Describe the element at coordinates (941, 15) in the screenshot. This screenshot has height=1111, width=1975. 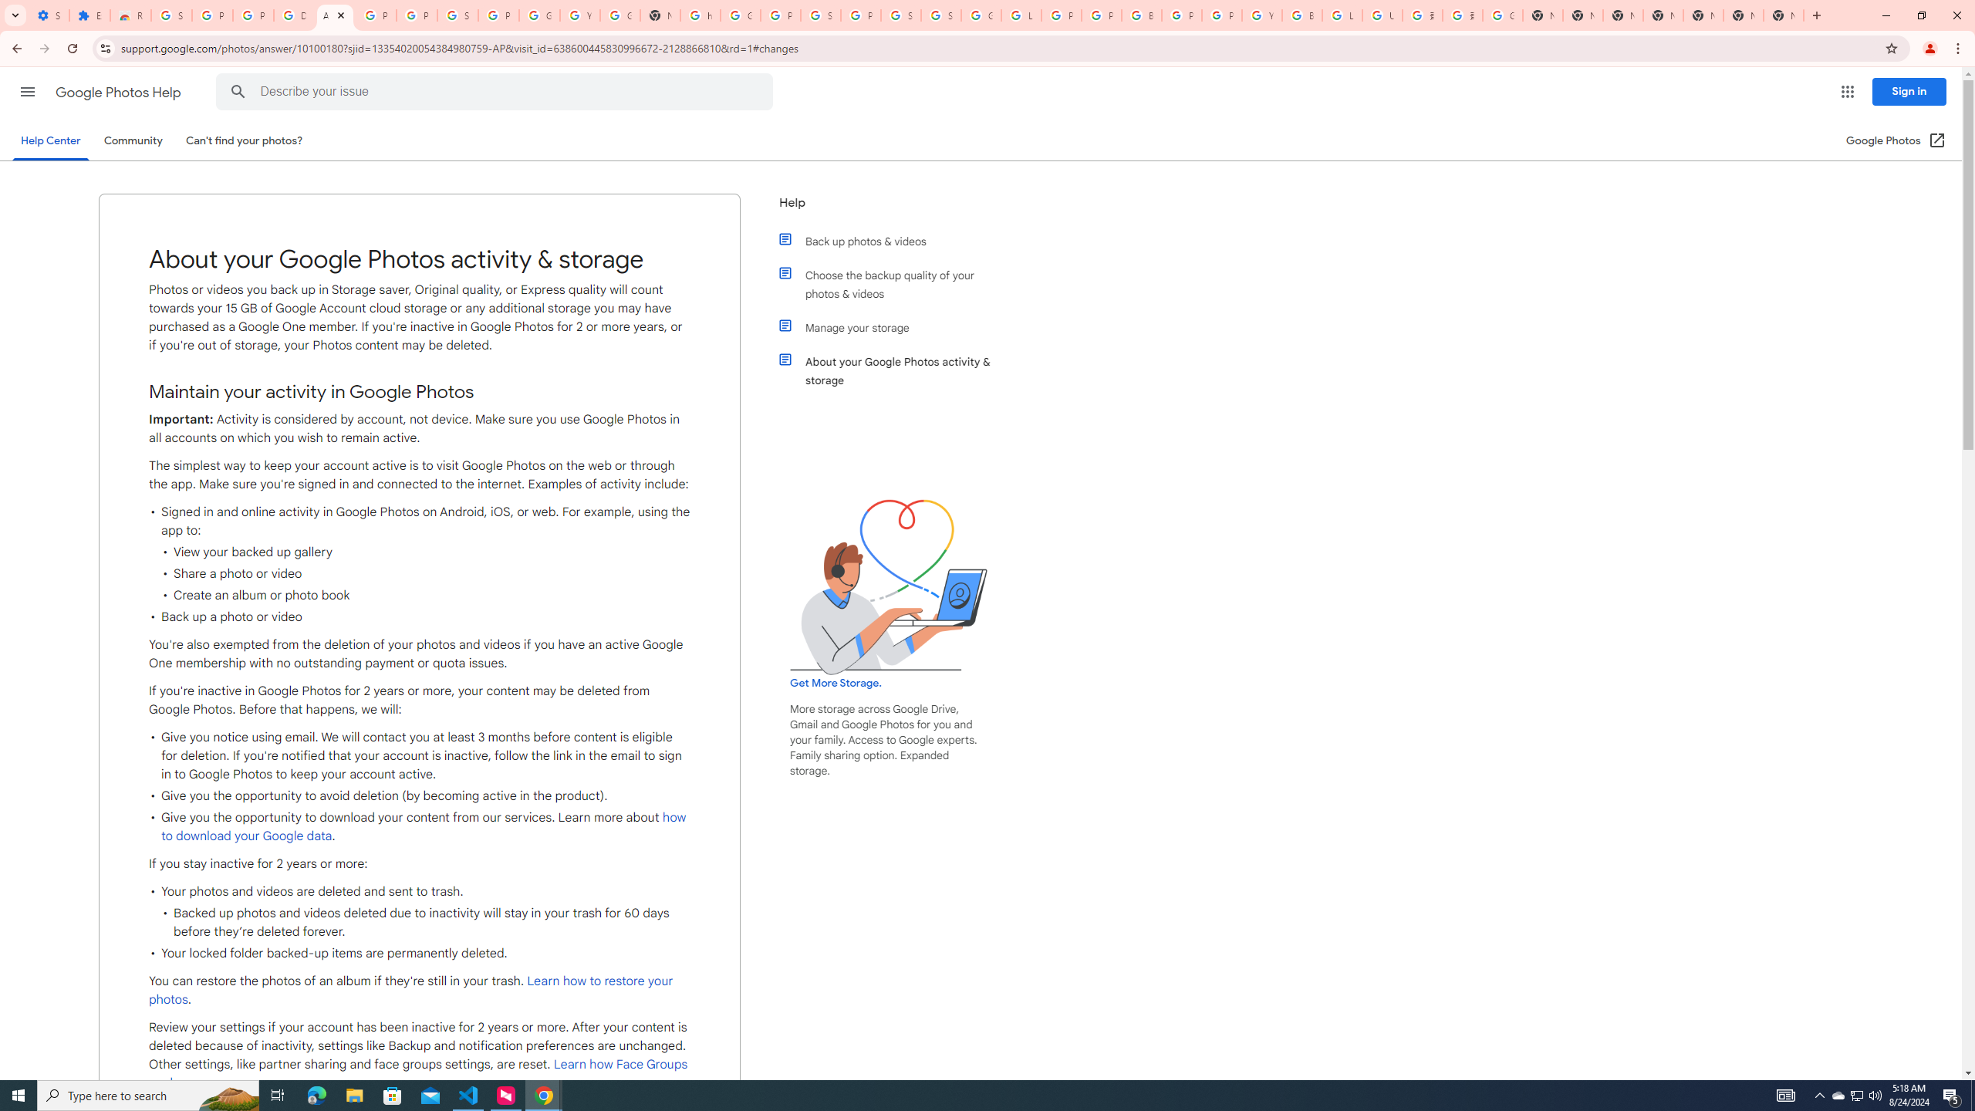
I see `Sign in - Google Accounts` at that location.